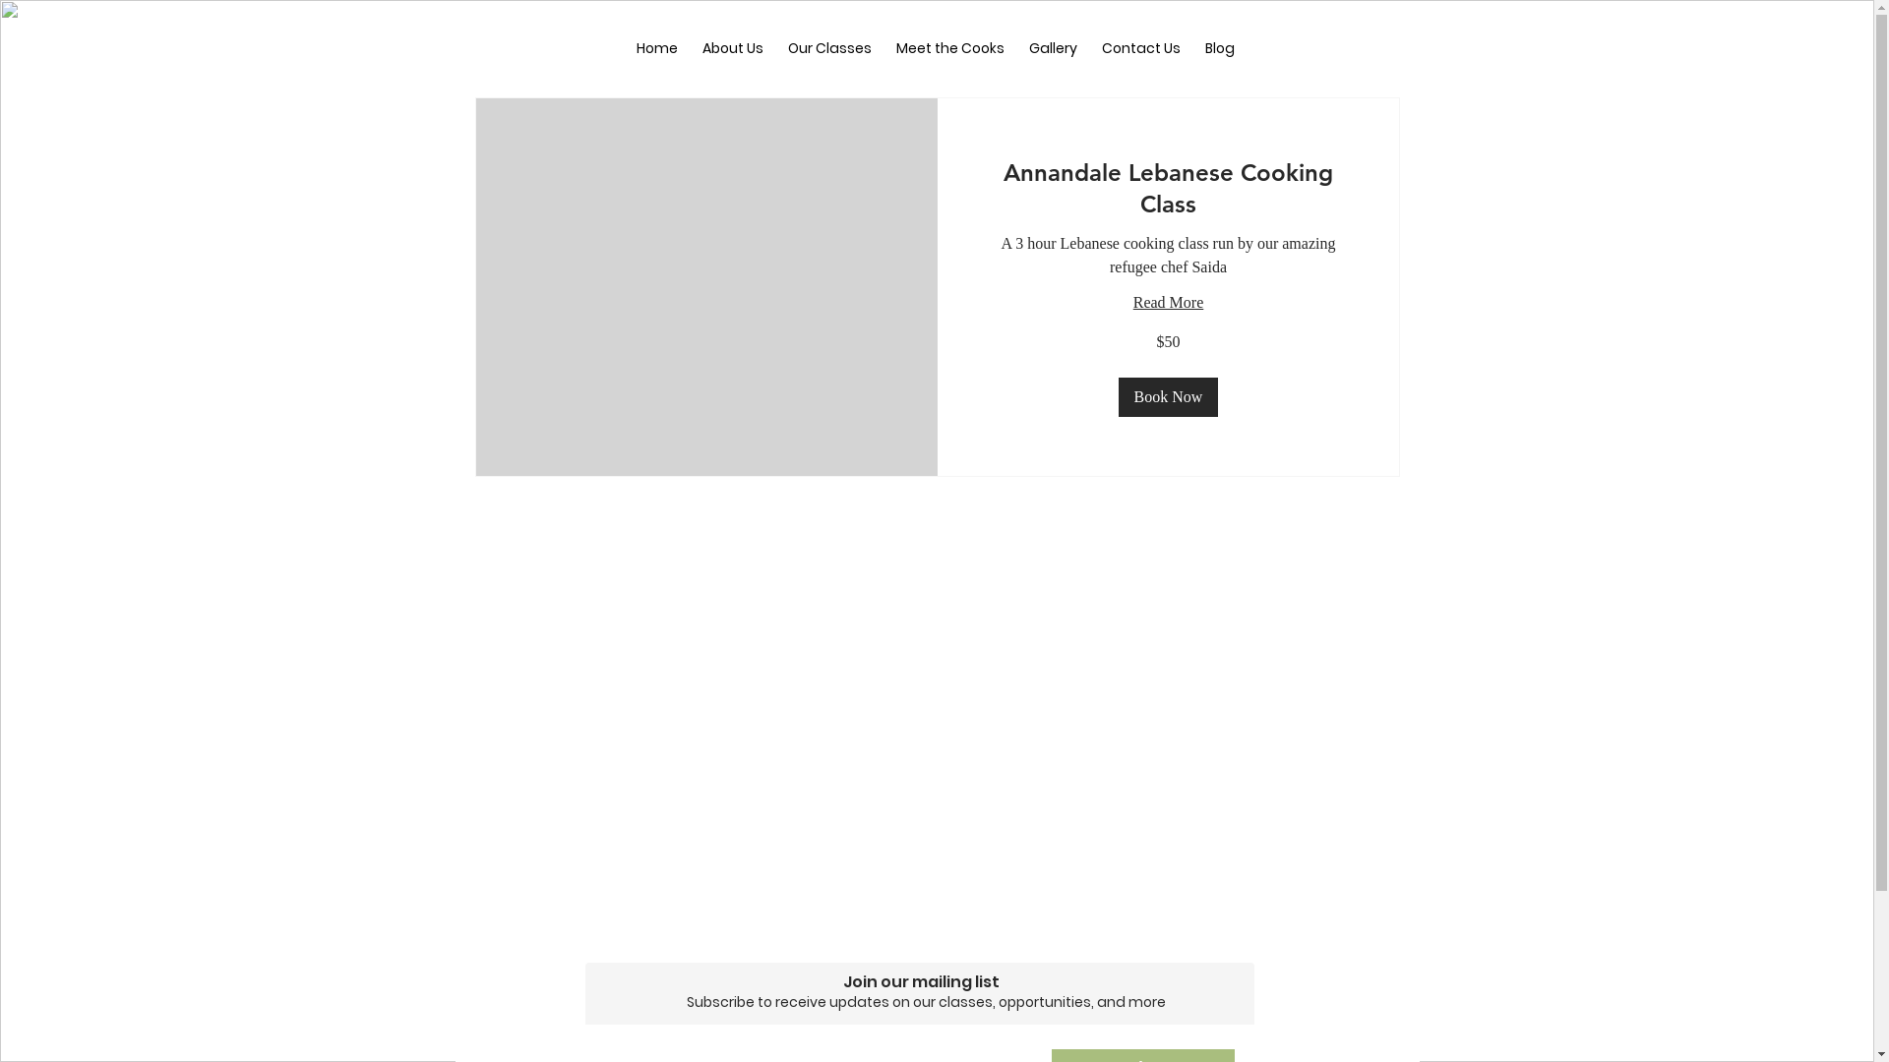 This screenshot has height=1062, width=1889. What do you see at coordinates (1220, 49) in the screenshot?
I see `Blog` at bounding box center [1220, 49].